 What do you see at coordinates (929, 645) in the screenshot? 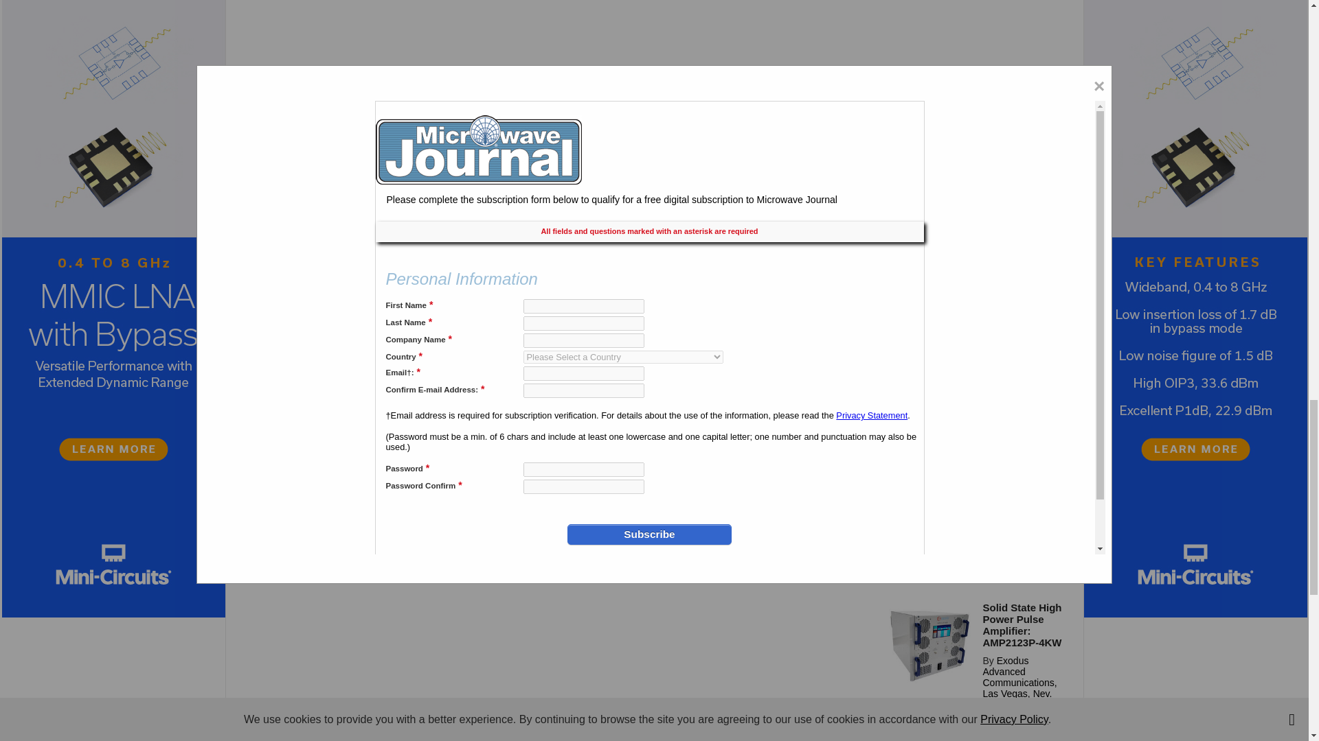
I see `200x200 AMP 2123P-4KW No-Cost eNewsletter Promotion-6-3.jpg` at bounding box center [929, 645].